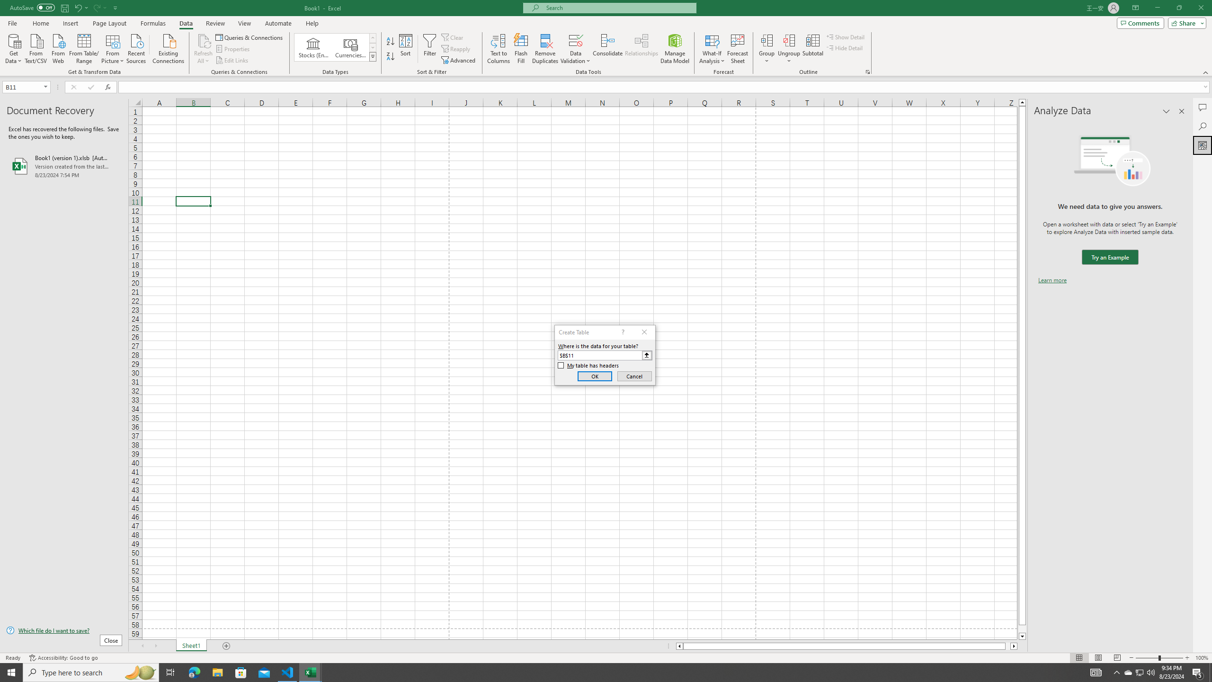  Describe the element at coordinates (1182, 111) in the screenshot. I see `Close pane` at that location.